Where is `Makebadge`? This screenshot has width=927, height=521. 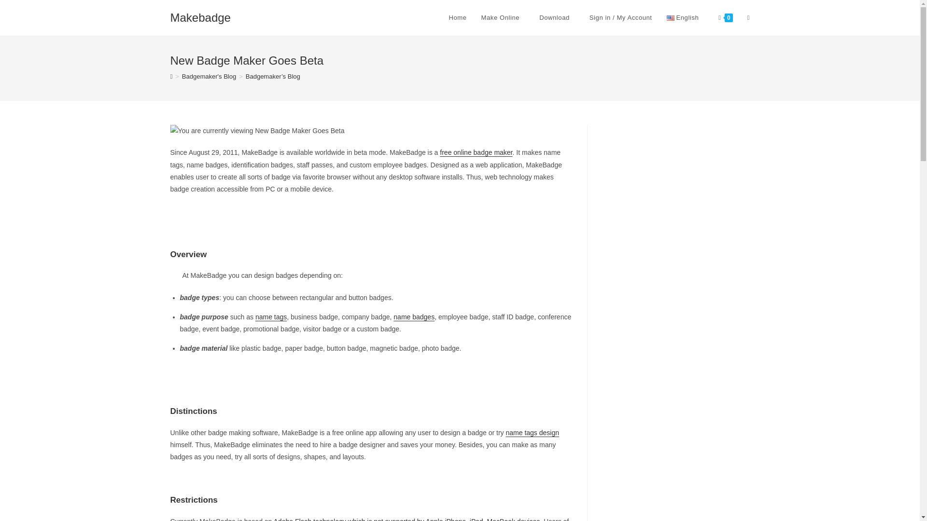 Makebadge is located at coordinates (200, 17).